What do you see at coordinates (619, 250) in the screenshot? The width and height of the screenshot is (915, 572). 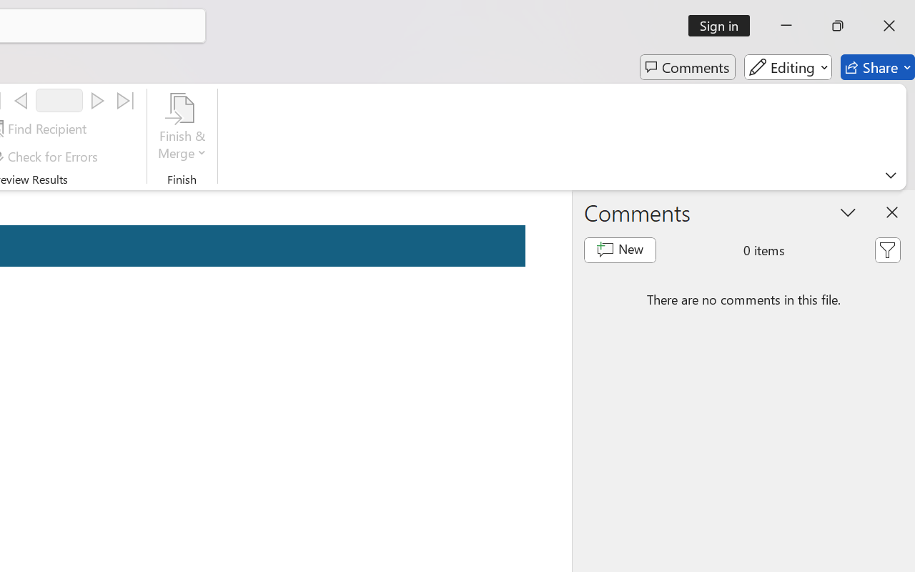 I see `New comment` at bounding box center [619, 250].